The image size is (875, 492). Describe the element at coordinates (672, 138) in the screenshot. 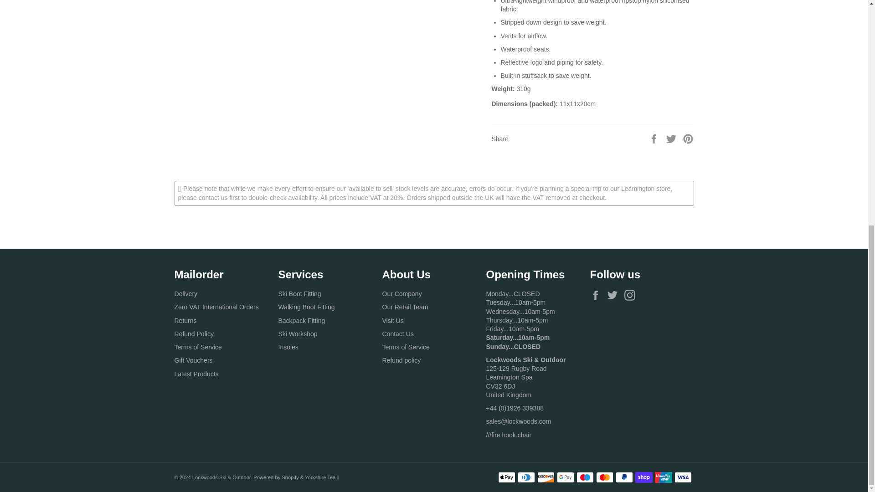

I see `Tweet on Twitter` at that location.